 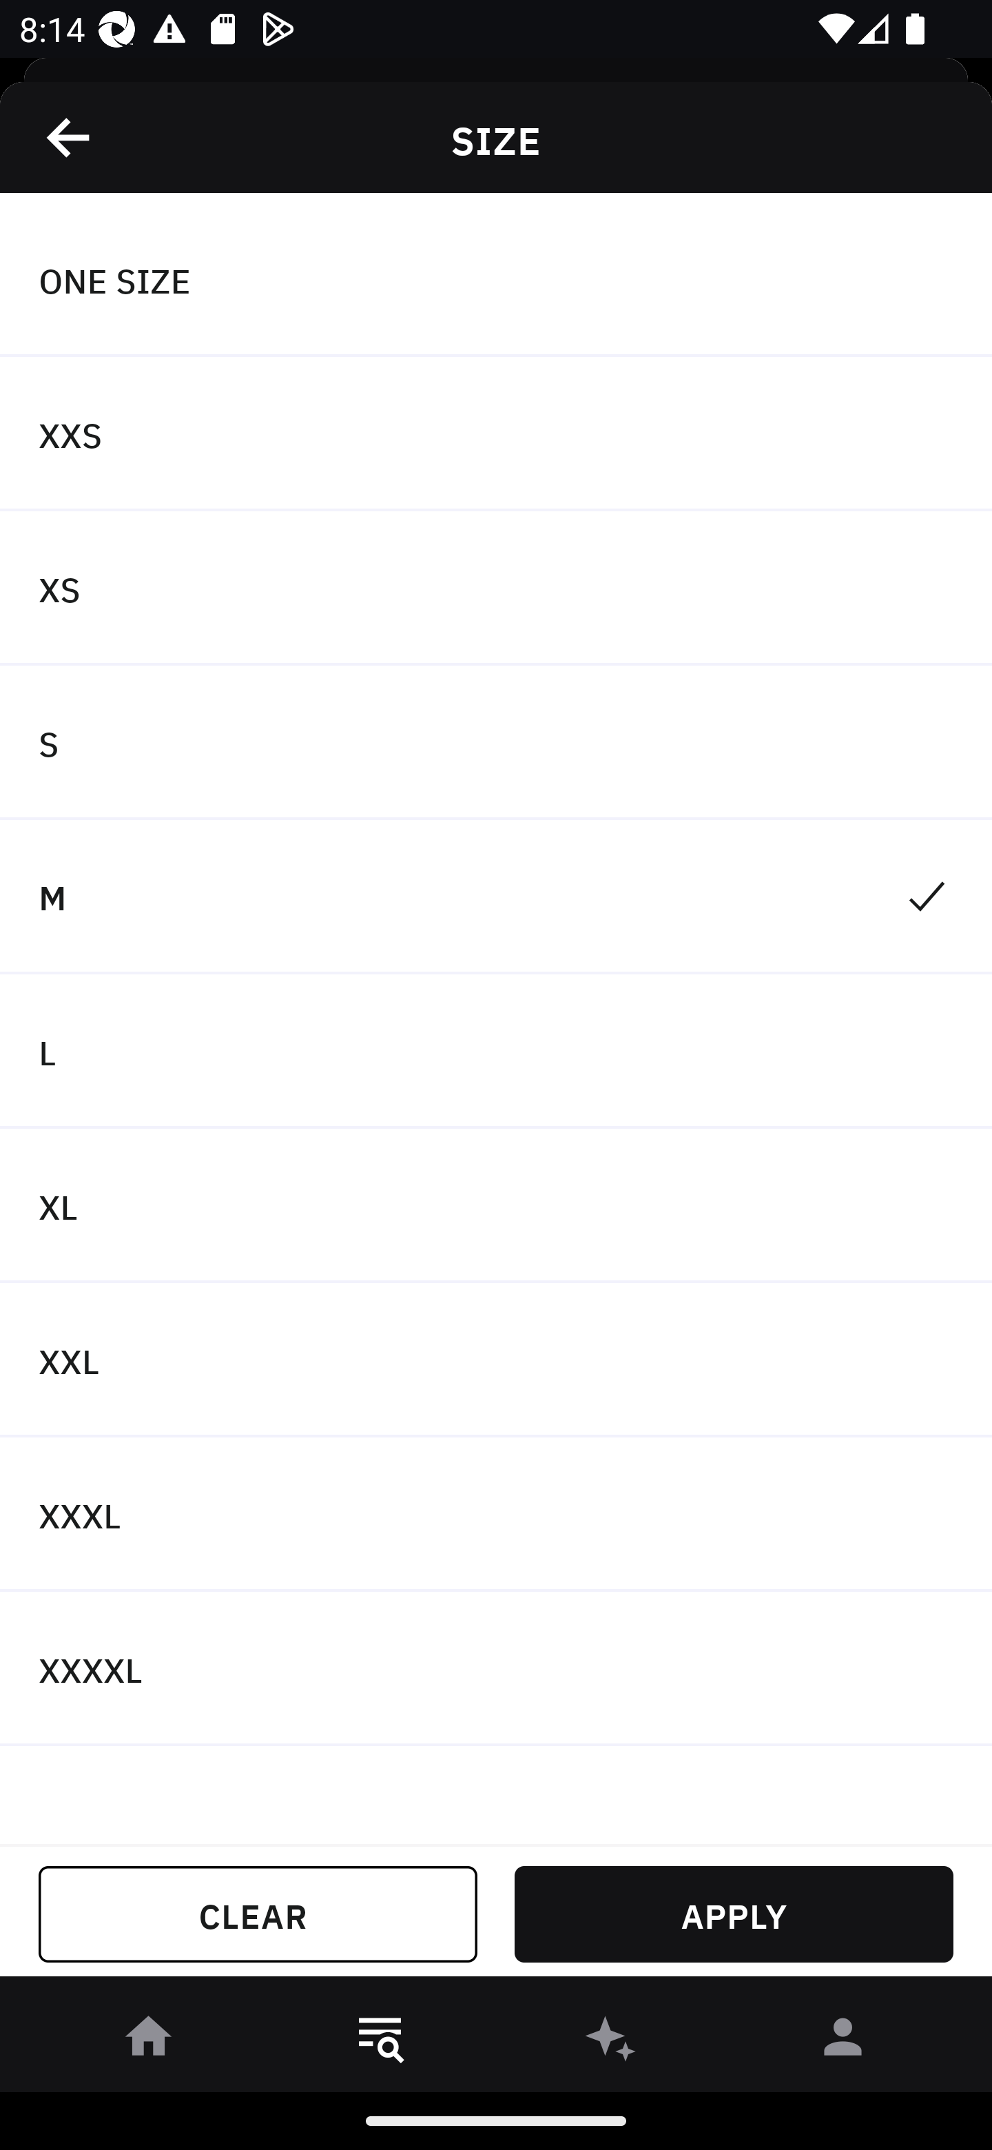 I want to click on XXXL, so click(x=496, y=1515).